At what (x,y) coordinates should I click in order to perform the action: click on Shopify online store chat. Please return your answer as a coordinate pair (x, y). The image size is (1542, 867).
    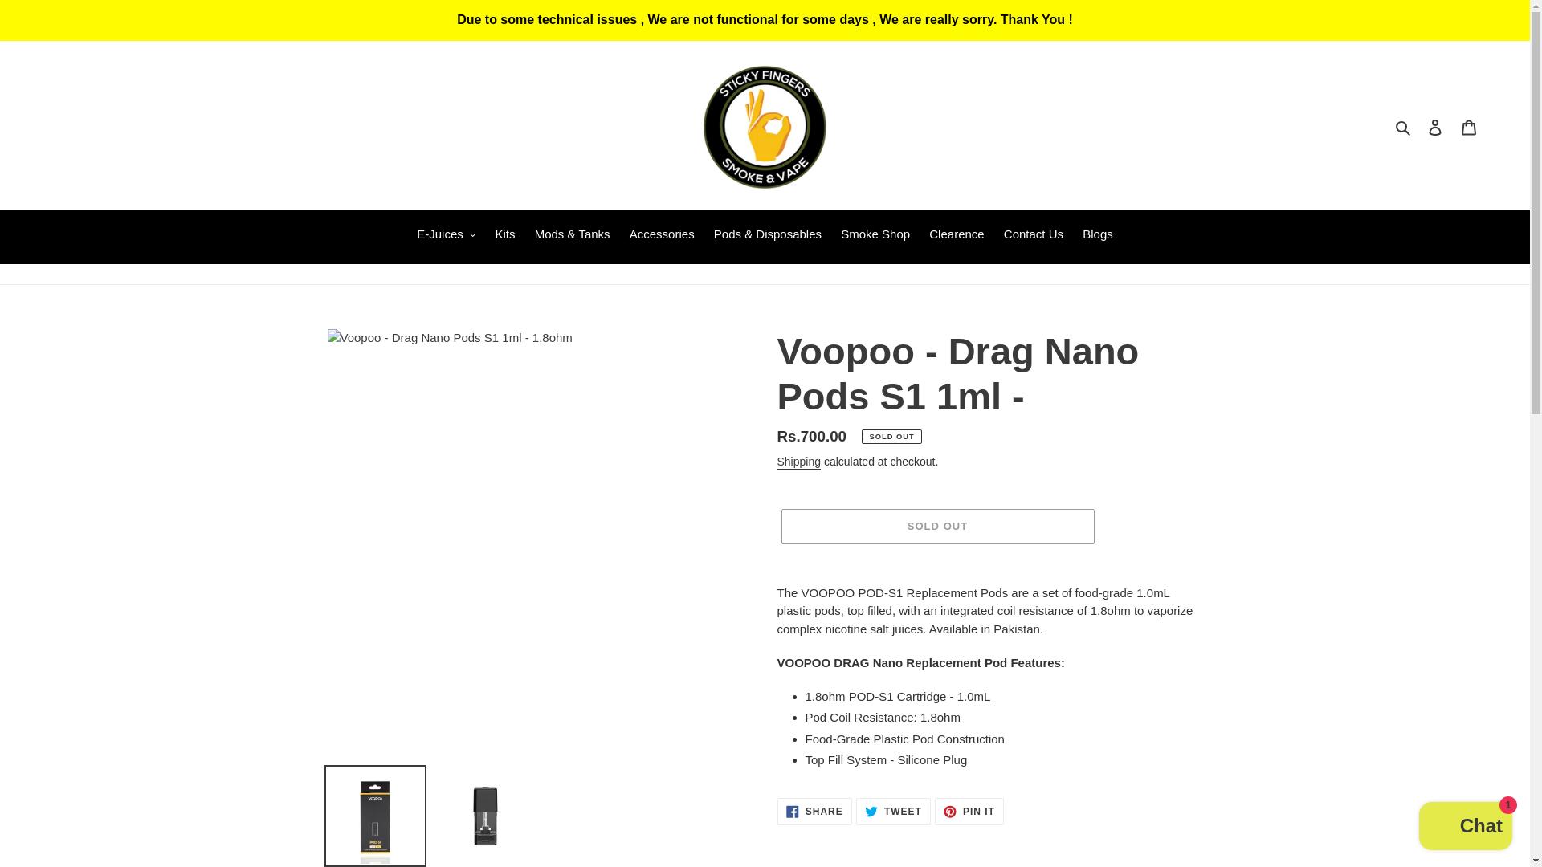
    Looking at the image, I should click on (1465, 828).